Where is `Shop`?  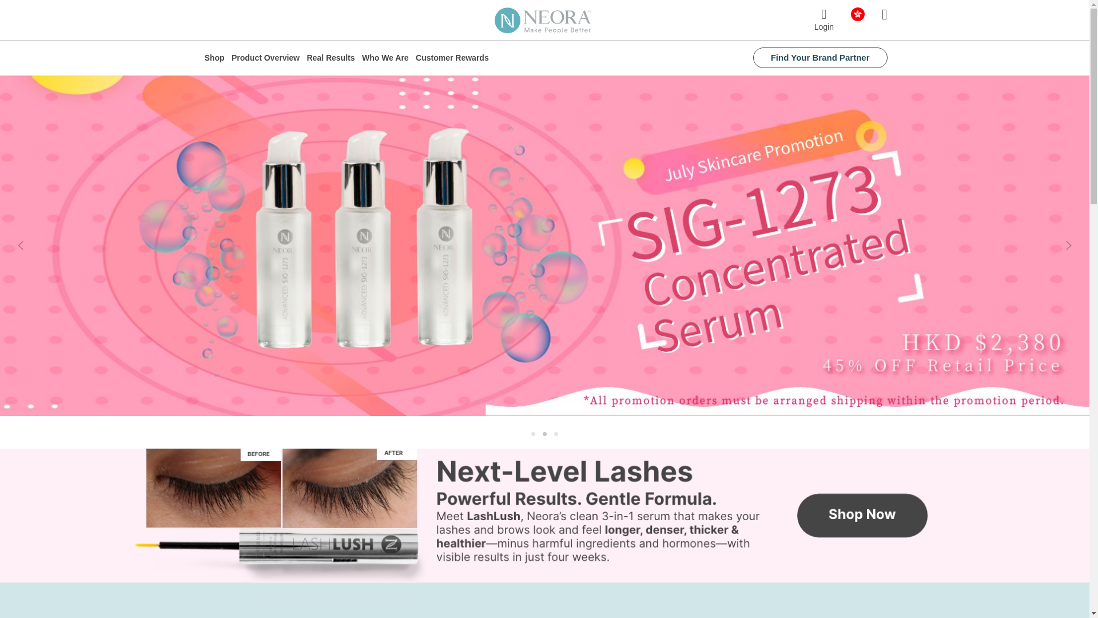 Shop is located at coordinates (214, 58).